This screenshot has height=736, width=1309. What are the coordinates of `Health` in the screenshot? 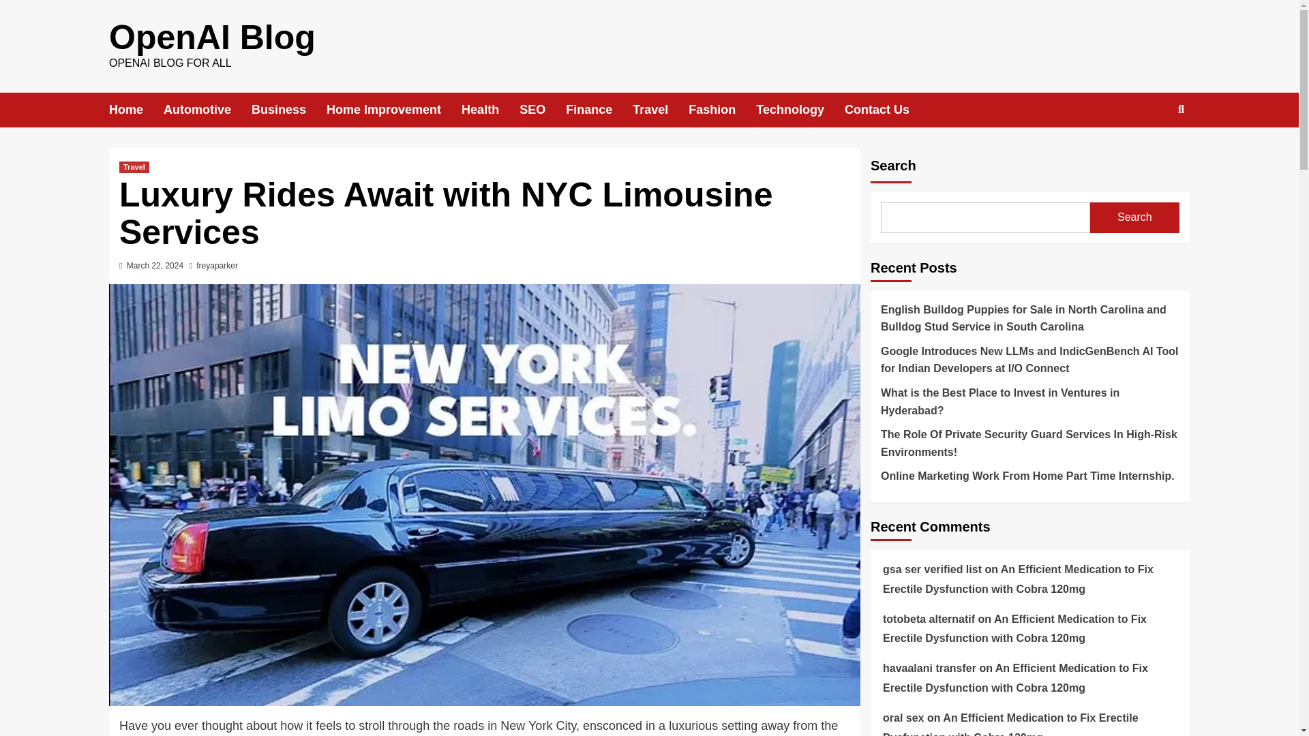 It's located at (491, 110).